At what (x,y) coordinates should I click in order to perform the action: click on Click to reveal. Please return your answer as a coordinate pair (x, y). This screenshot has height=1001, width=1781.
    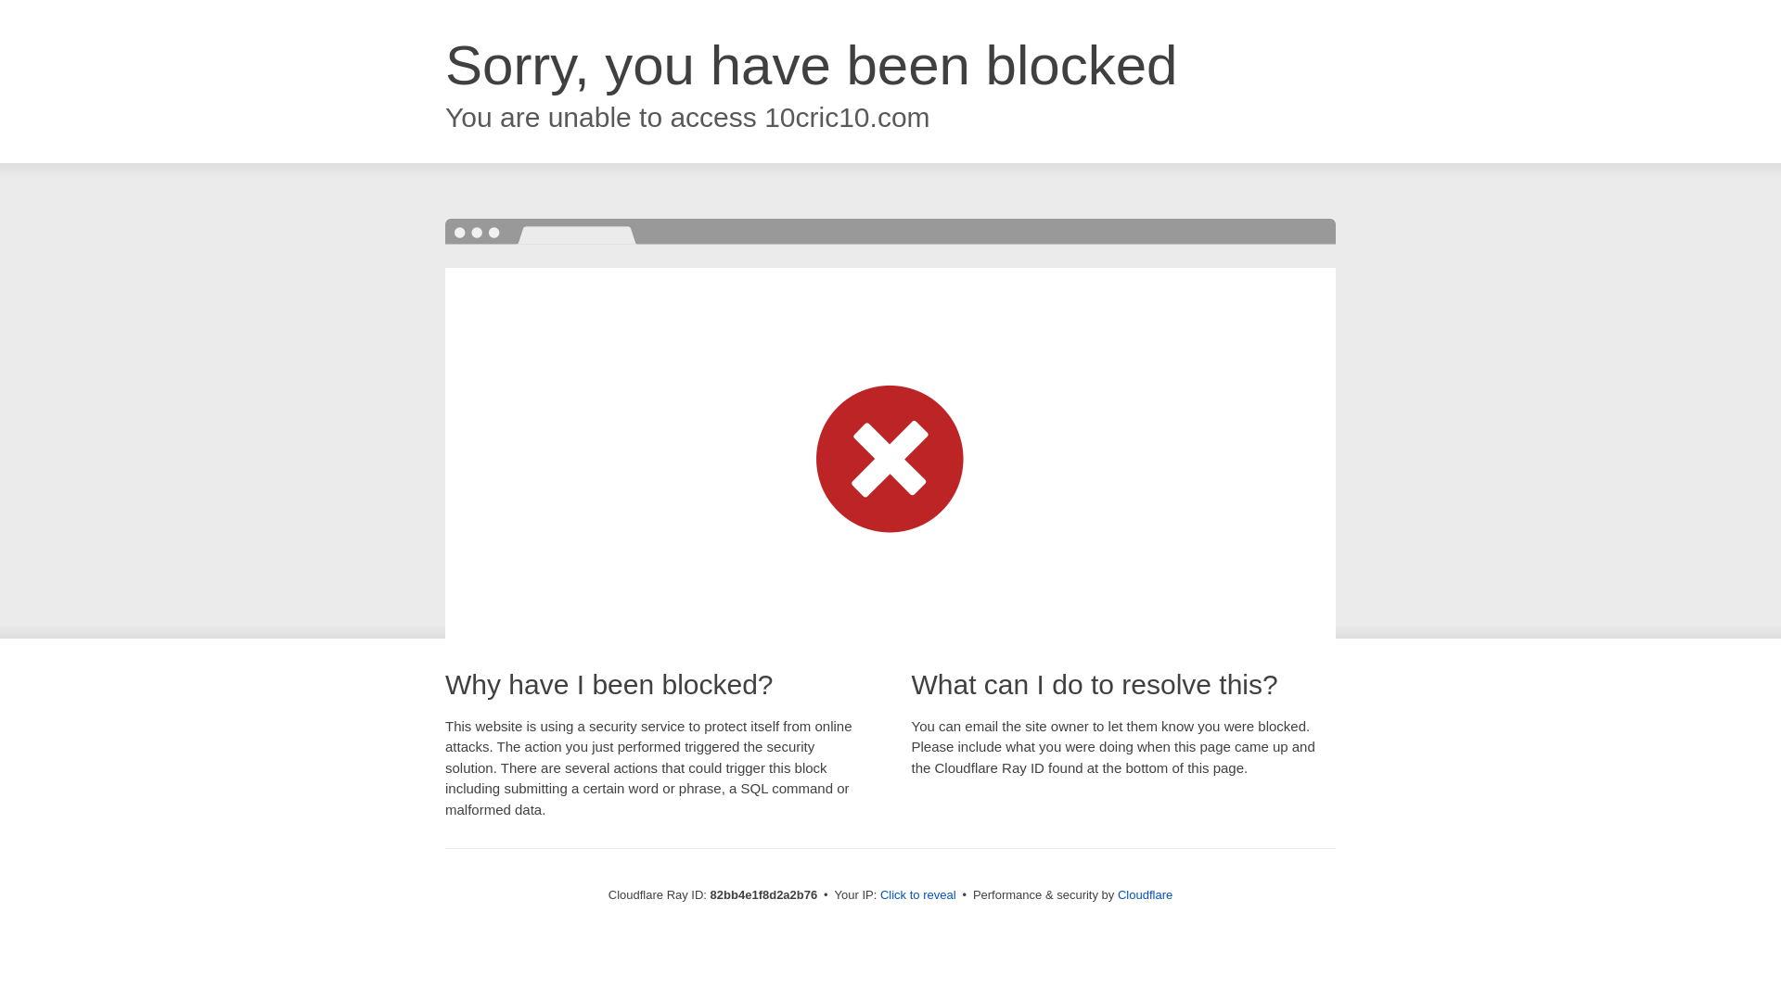
    Looking at the image, I should click on (918, 895).